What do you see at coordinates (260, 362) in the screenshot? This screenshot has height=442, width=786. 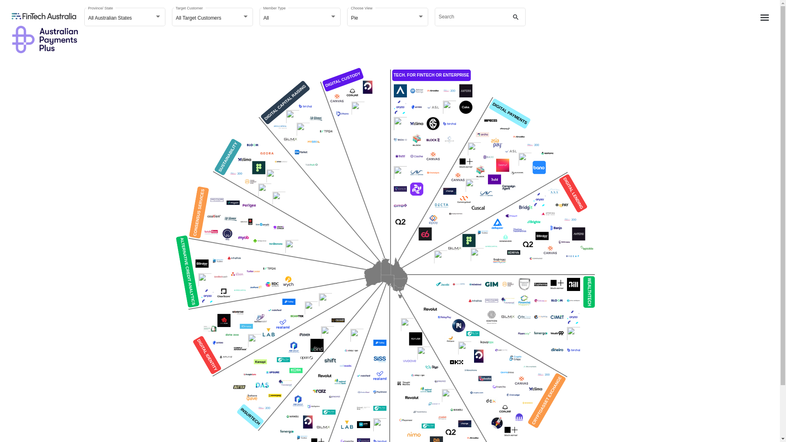 I see `Kanopi` at bounding box center [260, 362].